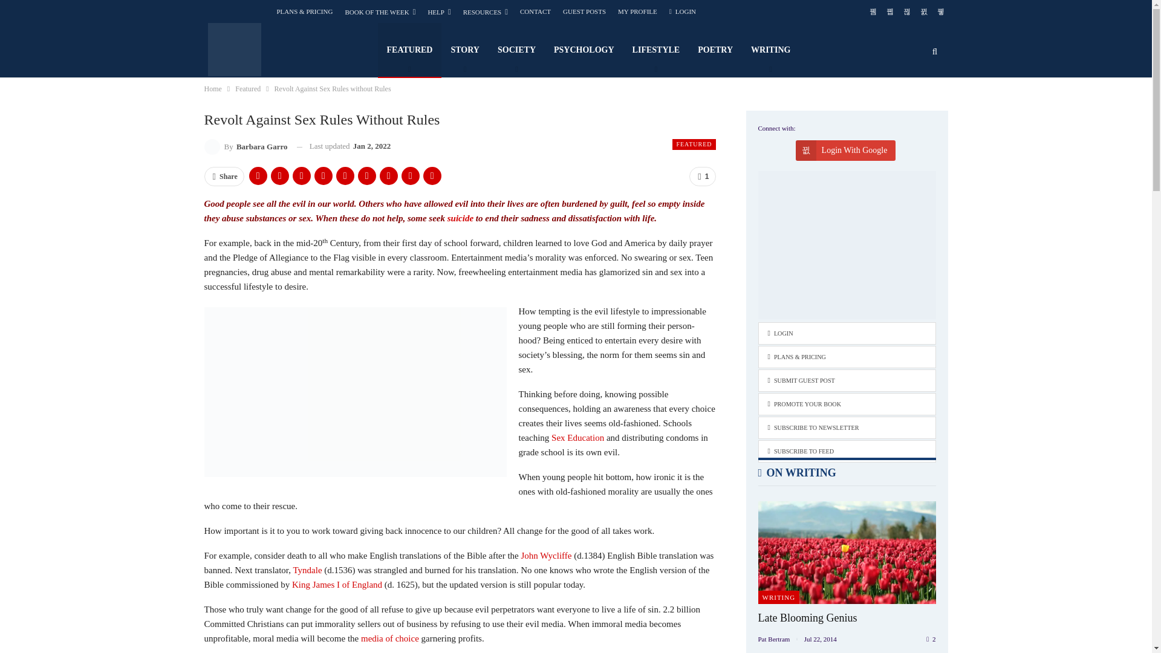 The height and width of the screenshot is (653, 1161). Describe the element at coordinates (535, 11) in the screenshot. I see `CONTACT` at that location.